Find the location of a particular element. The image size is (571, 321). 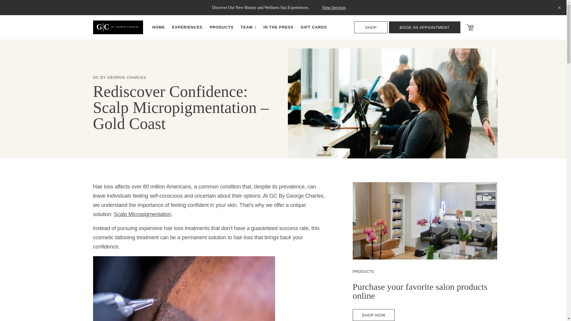

TEAM is located at coordinates (248, 27).